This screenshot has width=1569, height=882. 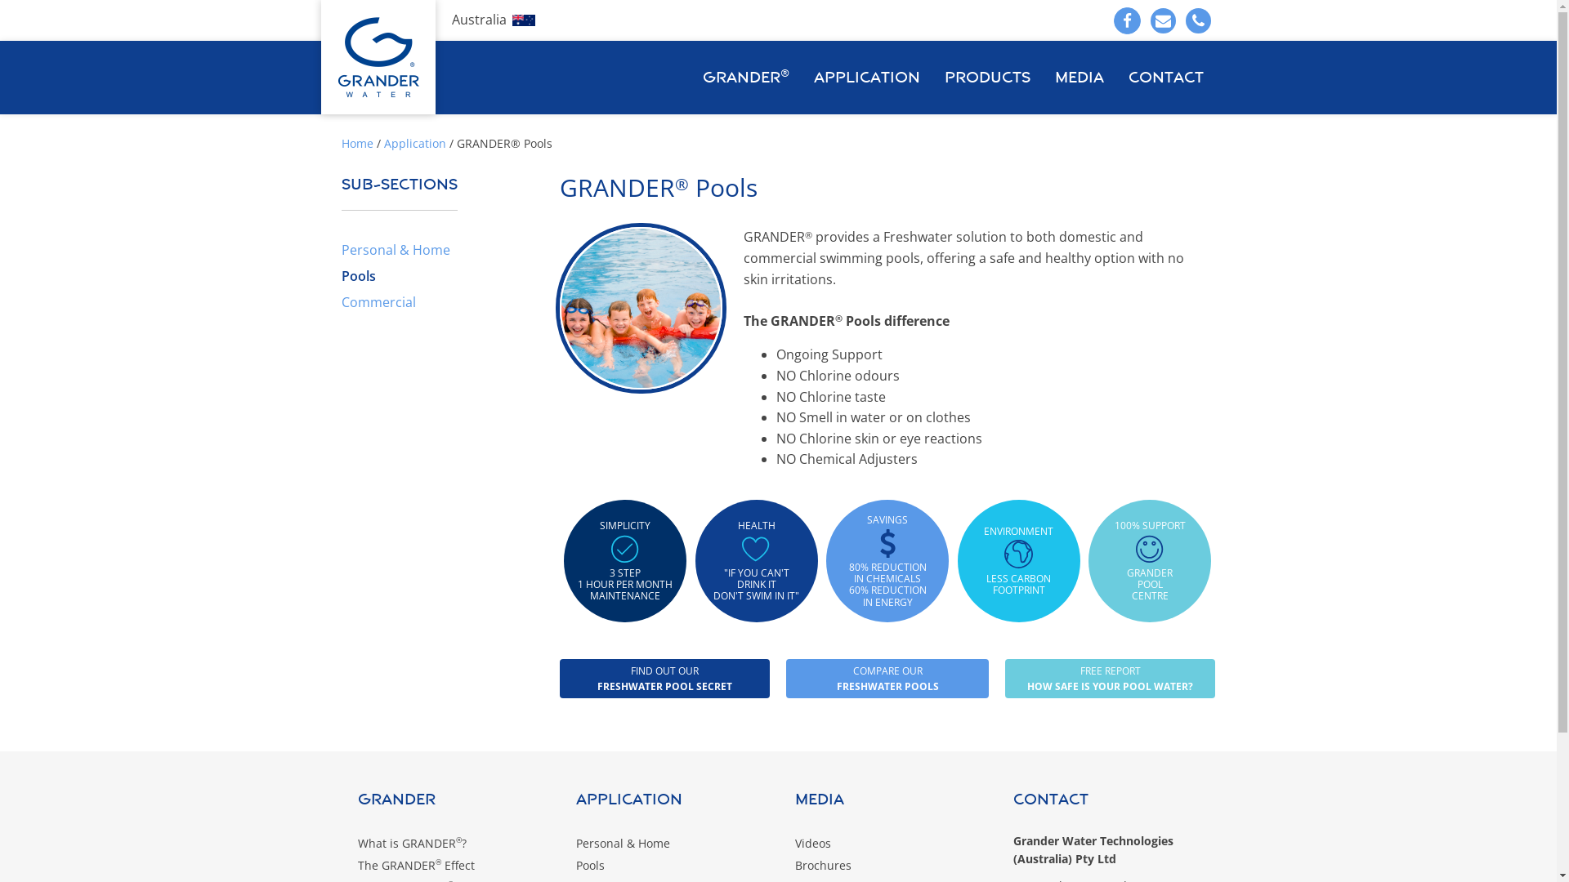 What do you see at coordinates (378, 302) in the screenshot?
I see `Commercial` at bounding box center [378, 302].